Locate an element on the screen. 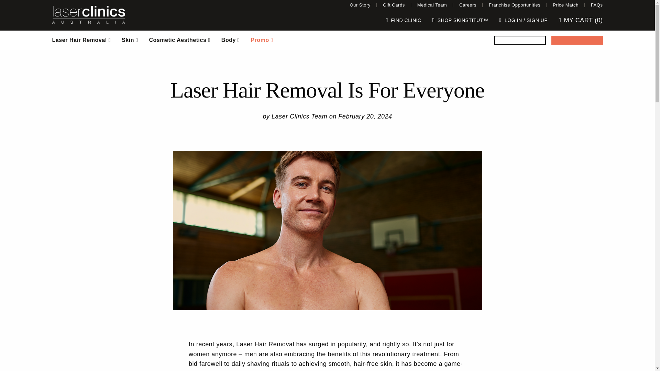 The height and width of the screenshot is (371, 660). Gift Cards is located at coordinates (394, 5).